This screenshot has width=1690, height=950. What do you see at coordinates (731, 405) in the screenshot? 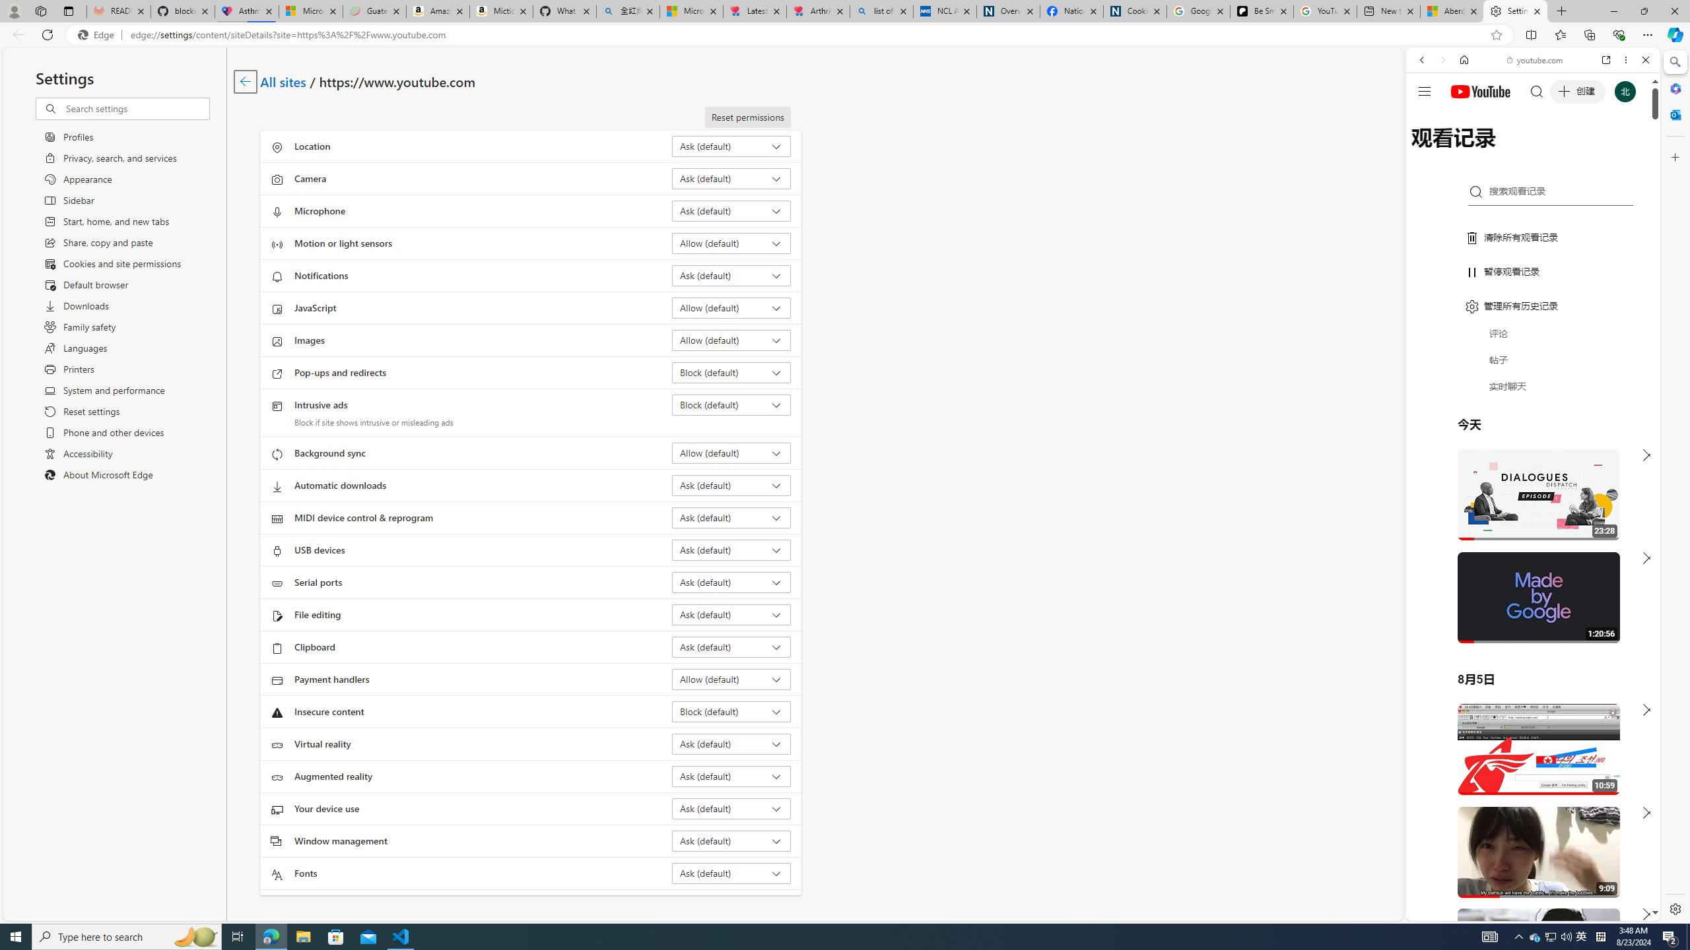
I see `Intrusive ads Block (default)` at bounding box center [731, 405].